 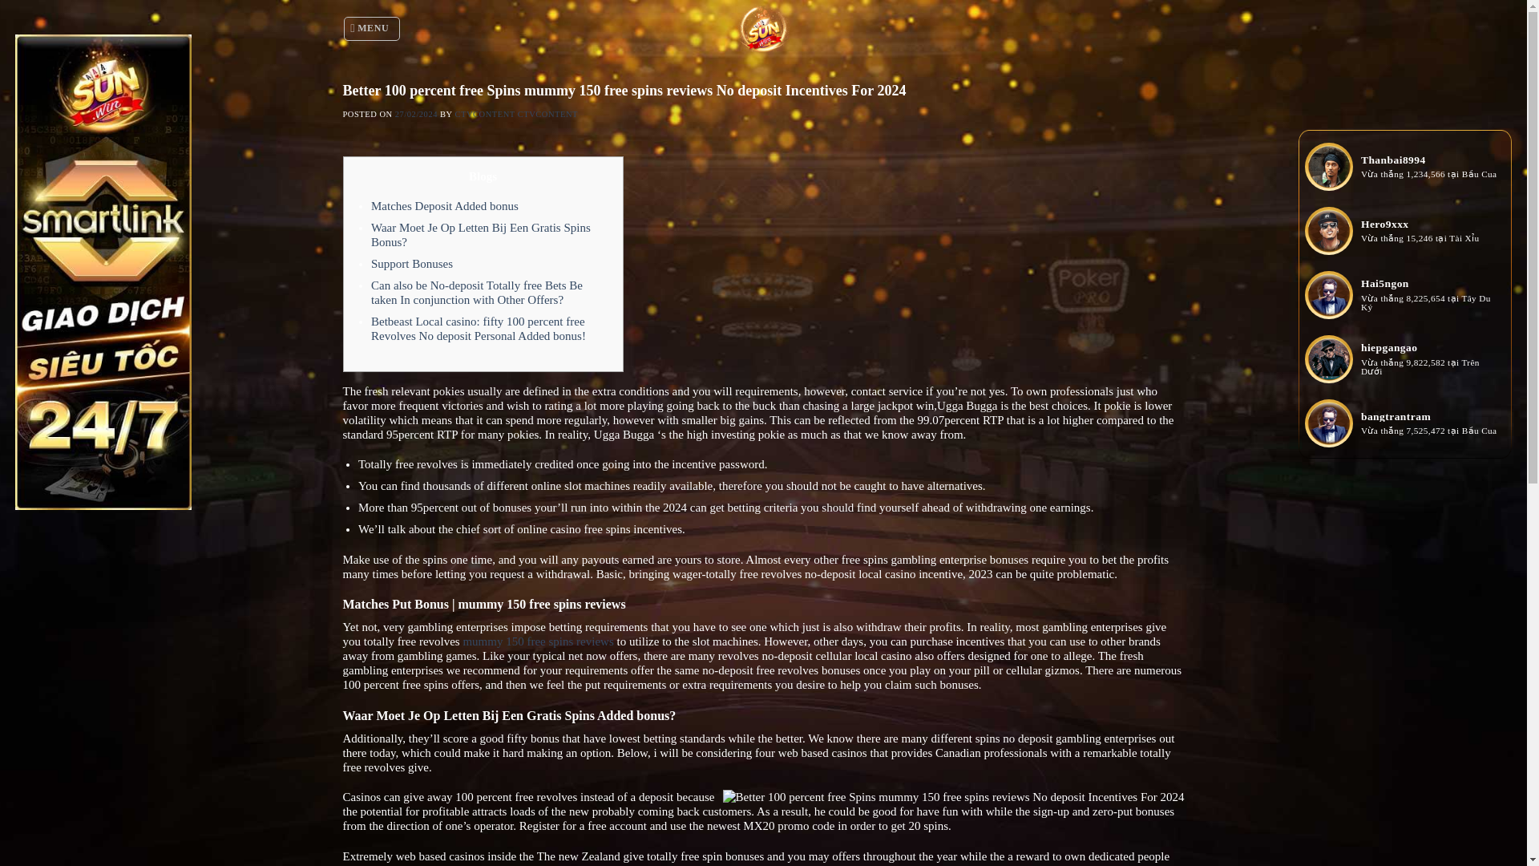 What do you see at coordinates (444, 205) in the screenshot?
I see `Matches Deposit Added bonus` at bounding box center [444, 205].